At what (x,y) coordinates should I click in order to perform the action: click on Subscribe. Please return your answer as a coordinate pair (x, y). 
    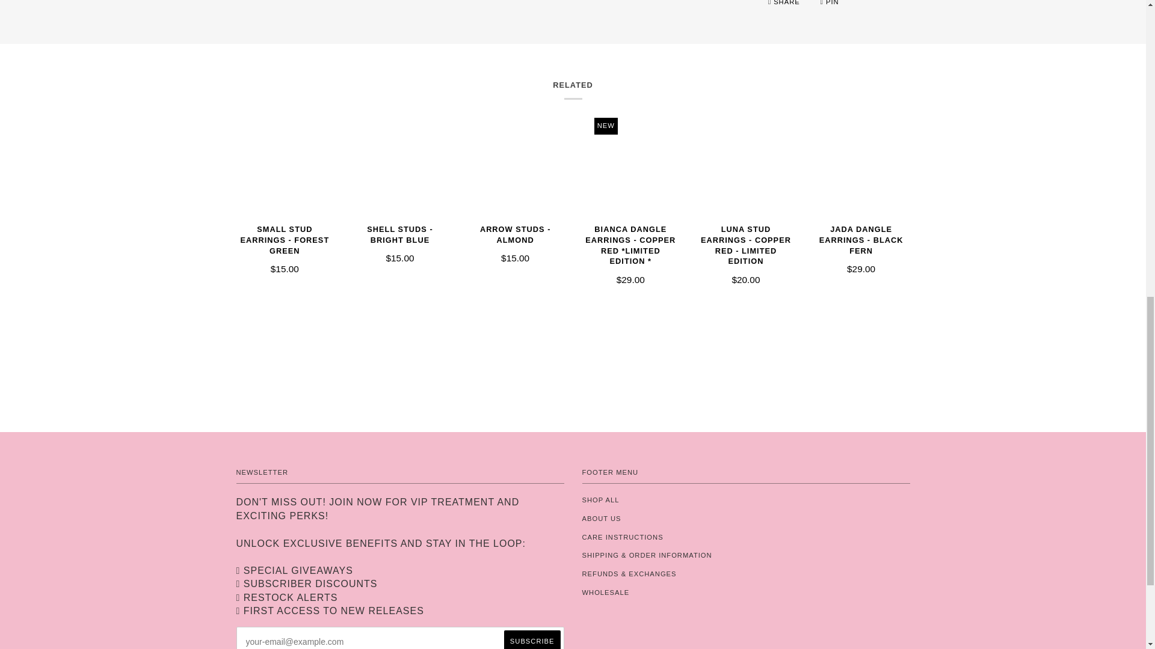
    Looking at the image, I should click on (532, 639).